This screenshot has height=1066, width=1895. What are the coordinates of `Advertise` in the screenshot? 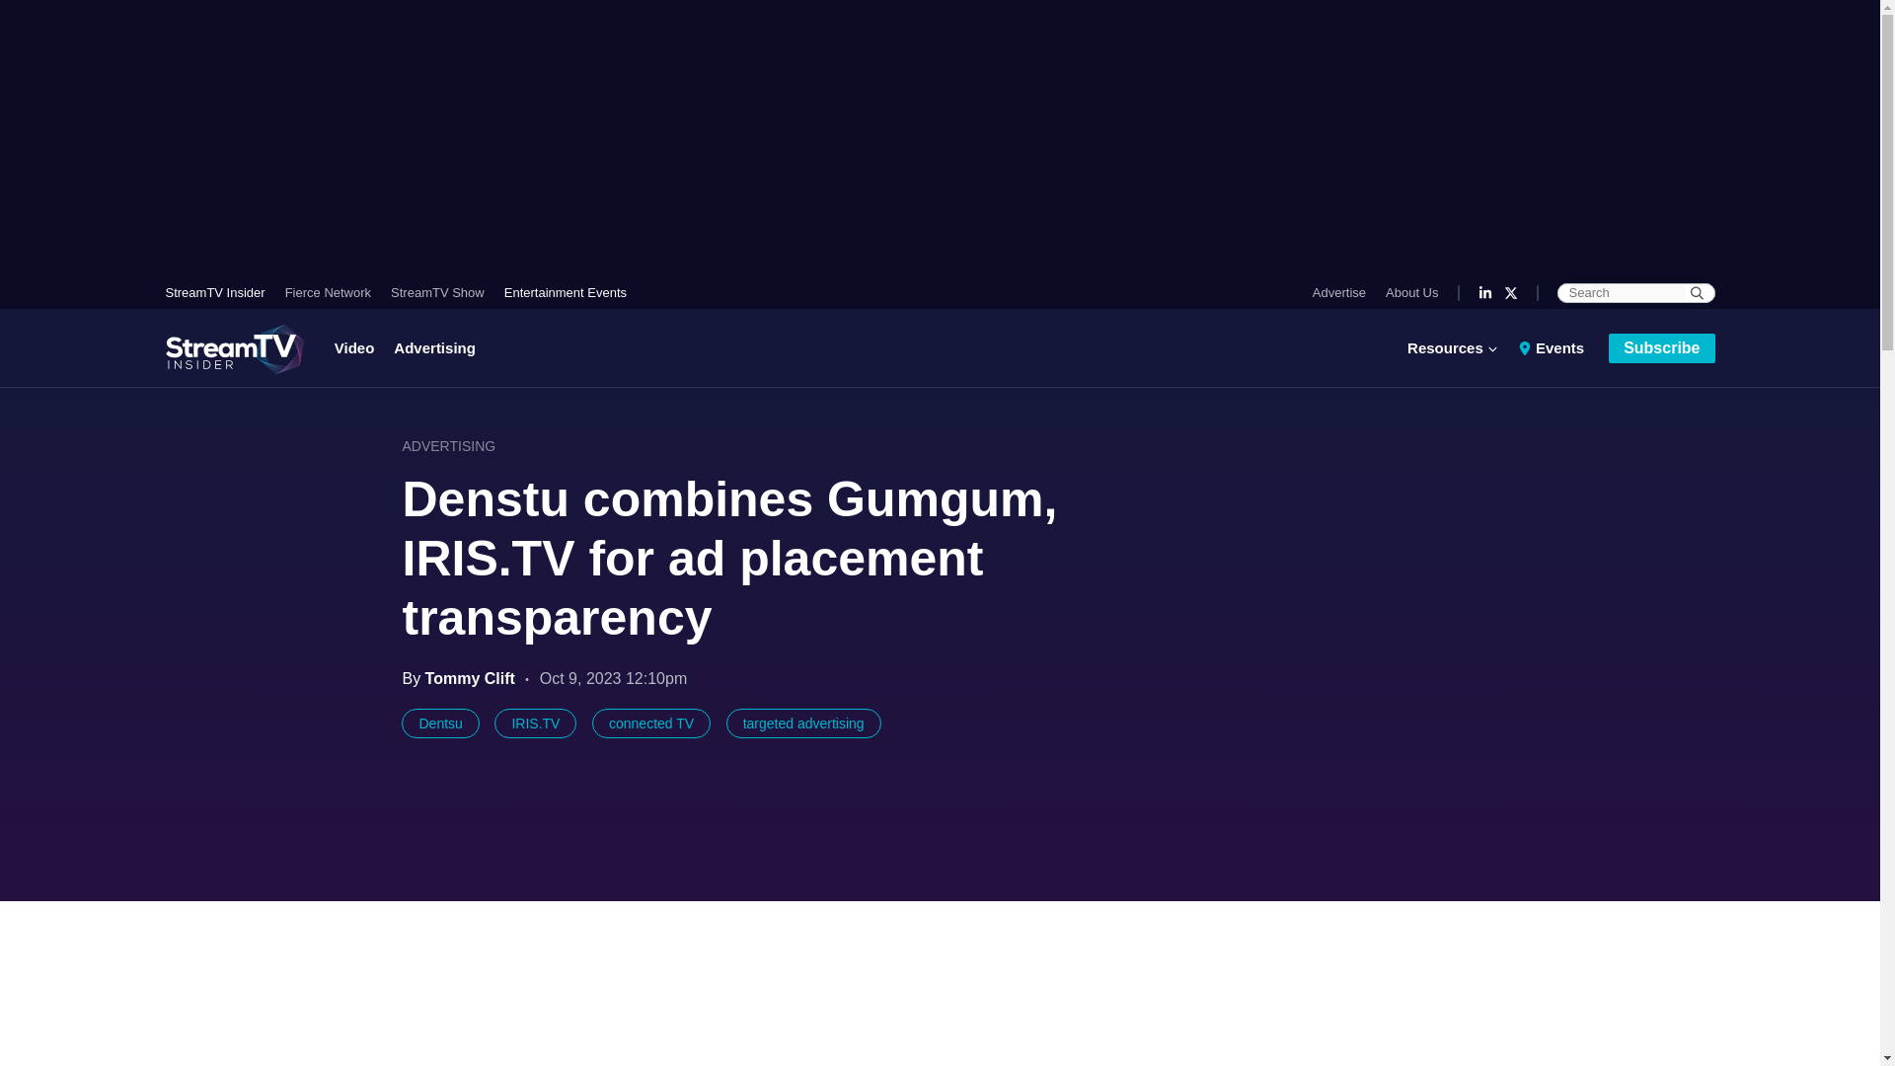 It's located at (1344, 292).